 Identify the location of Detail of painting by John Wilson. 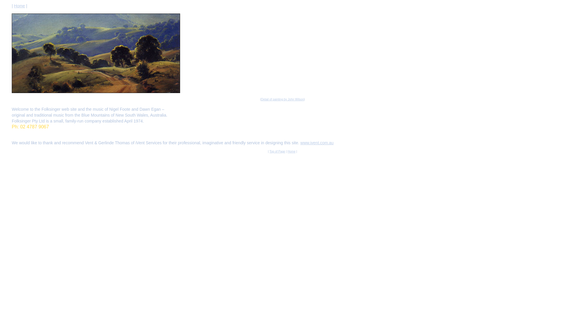
(282, 100).